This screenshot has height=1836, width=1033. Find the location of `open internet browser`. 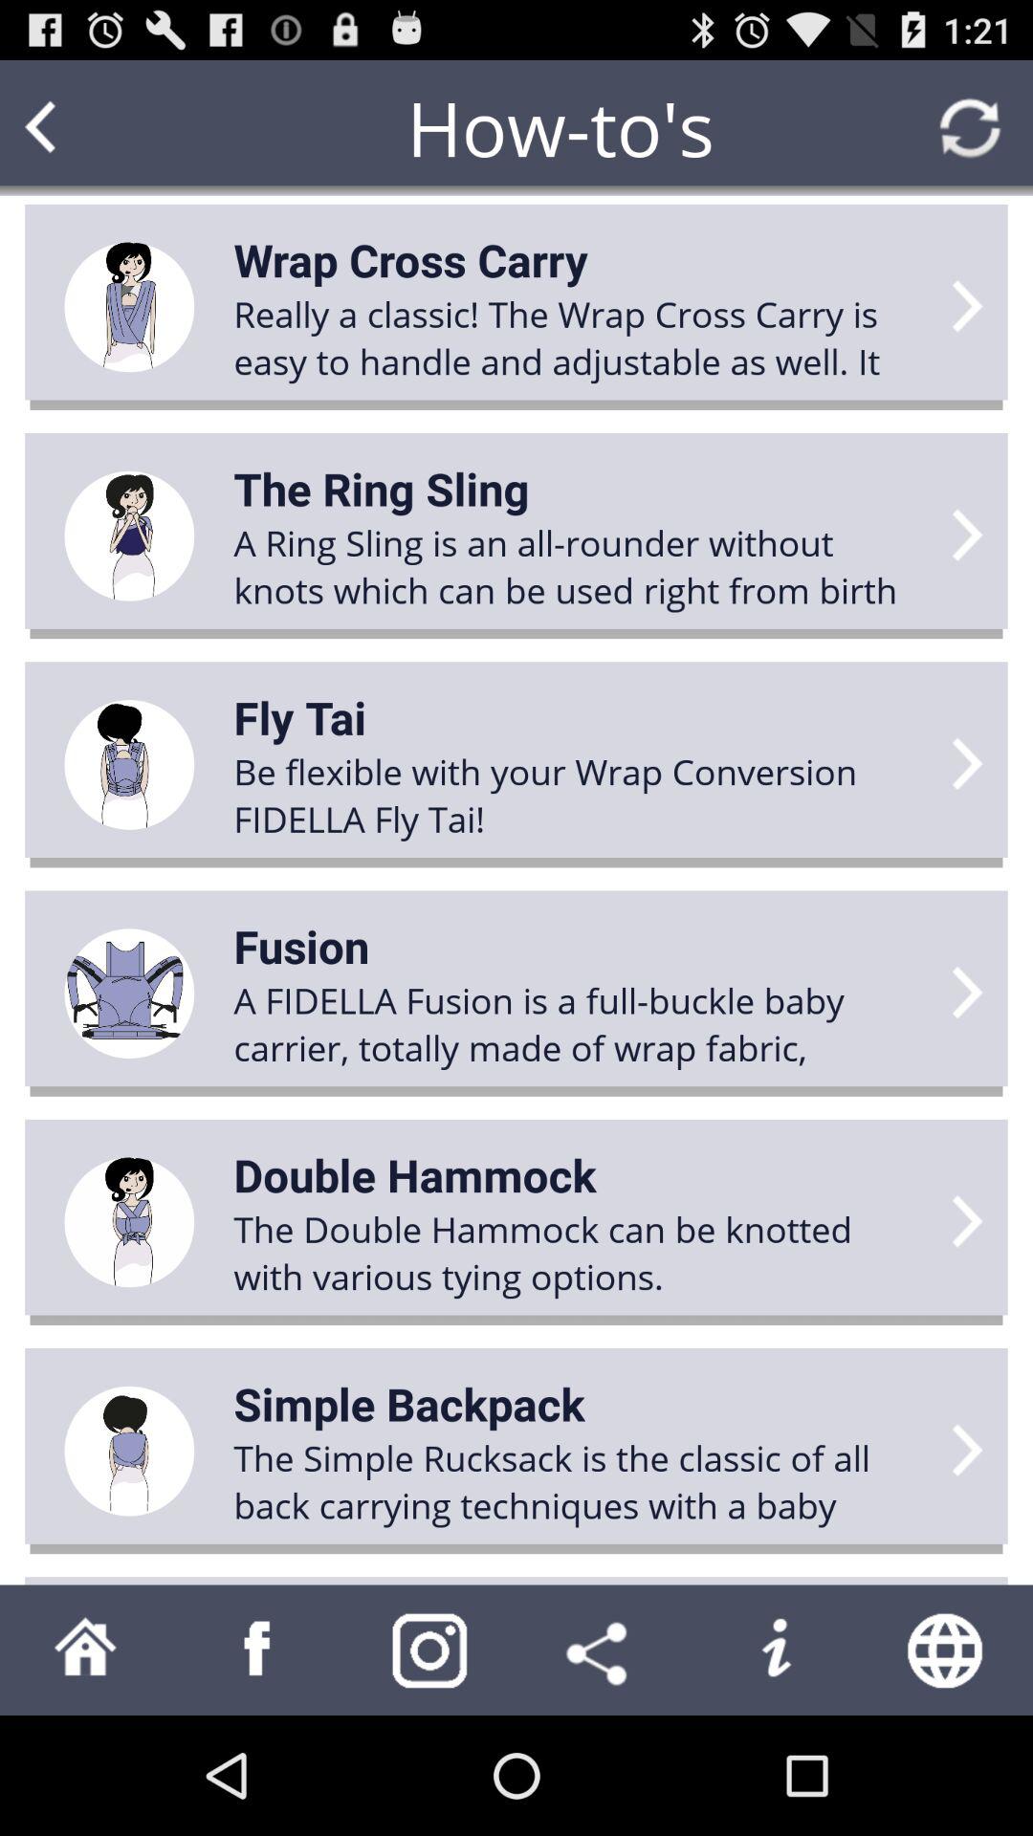

open internet browser is located at coordinates (947, 1650).